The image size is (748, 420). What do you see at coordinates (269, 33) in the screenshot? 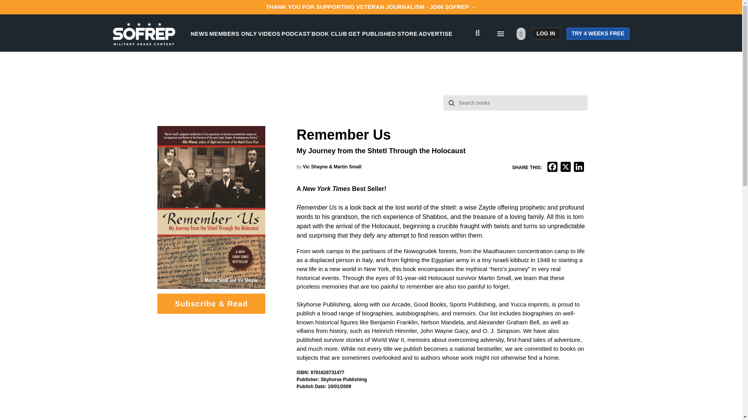
I see `VIDEOS` at bounding box center [269, 33].